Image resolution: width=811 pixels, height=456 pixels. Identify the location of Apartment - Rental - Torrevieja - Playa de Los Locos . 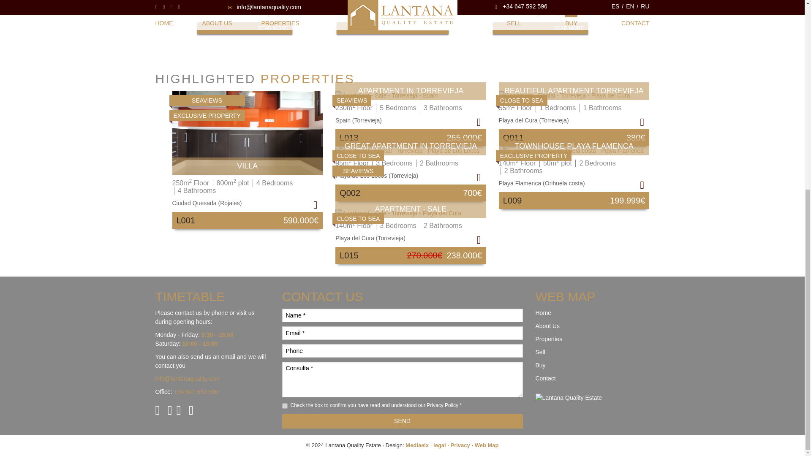
(254, 19).